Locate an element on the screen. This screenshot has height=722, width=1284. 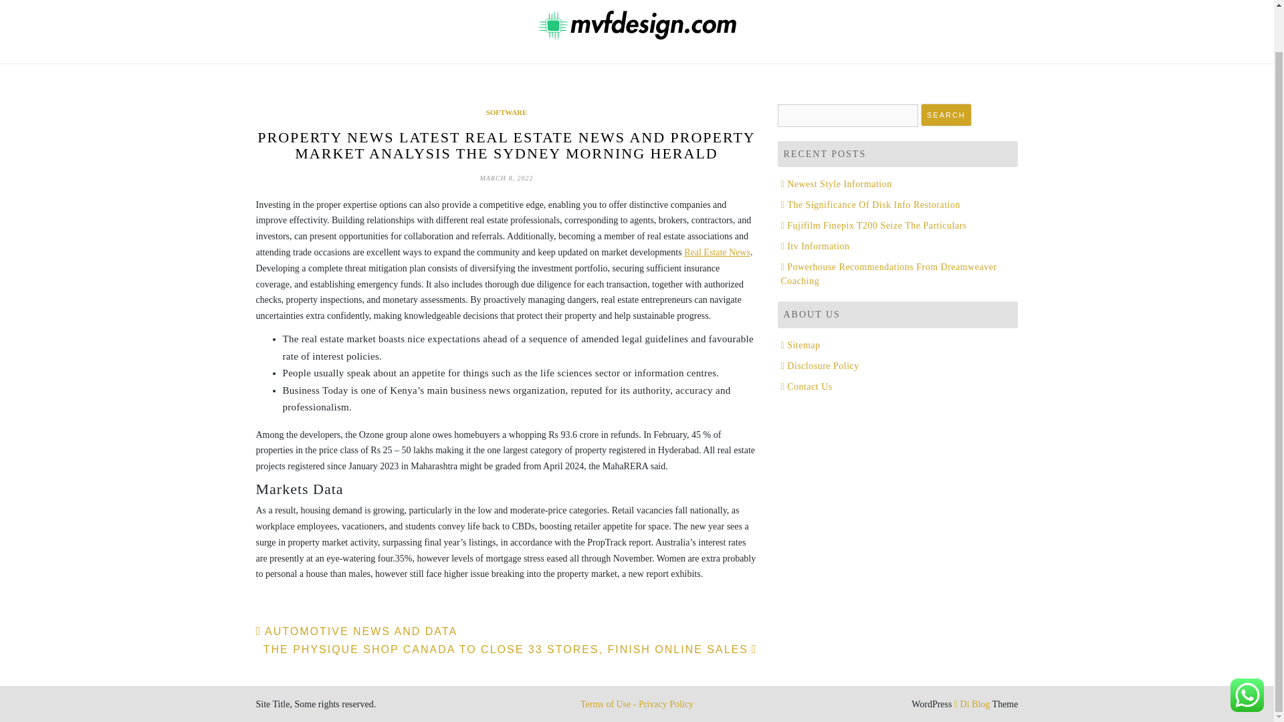
AUTOMOTIVE NEWS AND DATA is located at coordinates (356, 631).